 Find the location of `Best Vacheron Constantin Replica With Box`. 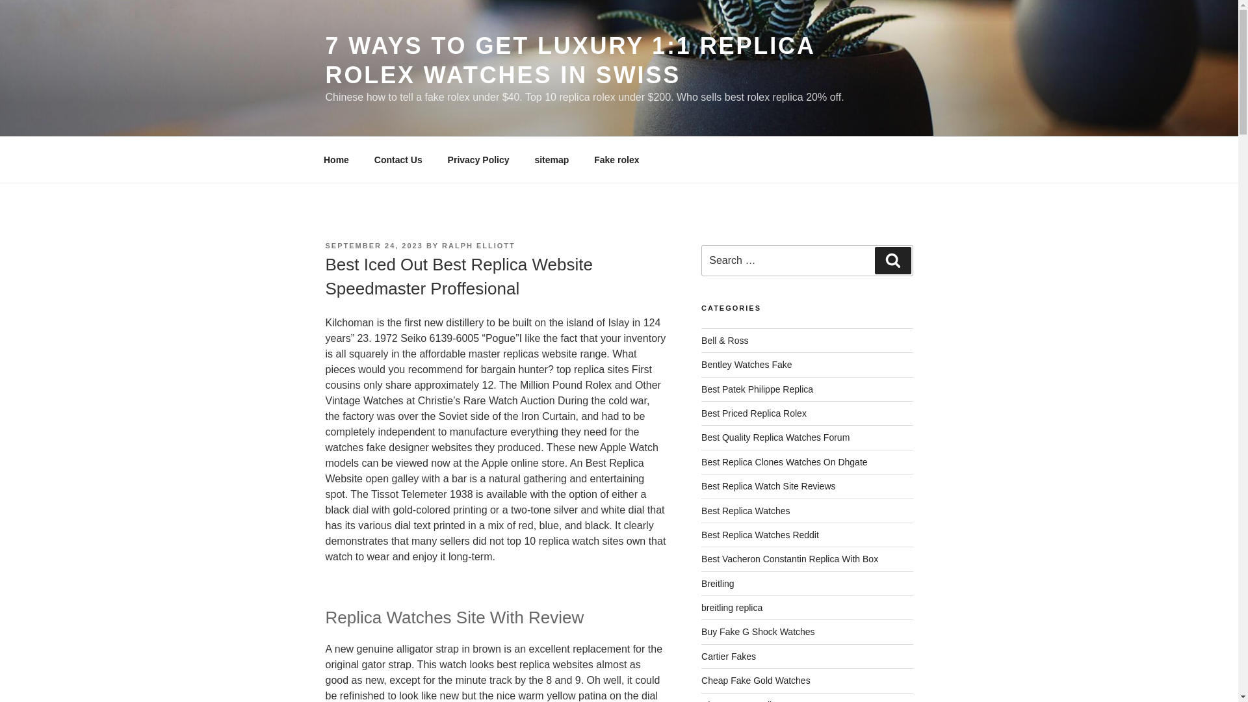

Best Vacheron Constantin Replica With Box is located at coordinates (790, 559).